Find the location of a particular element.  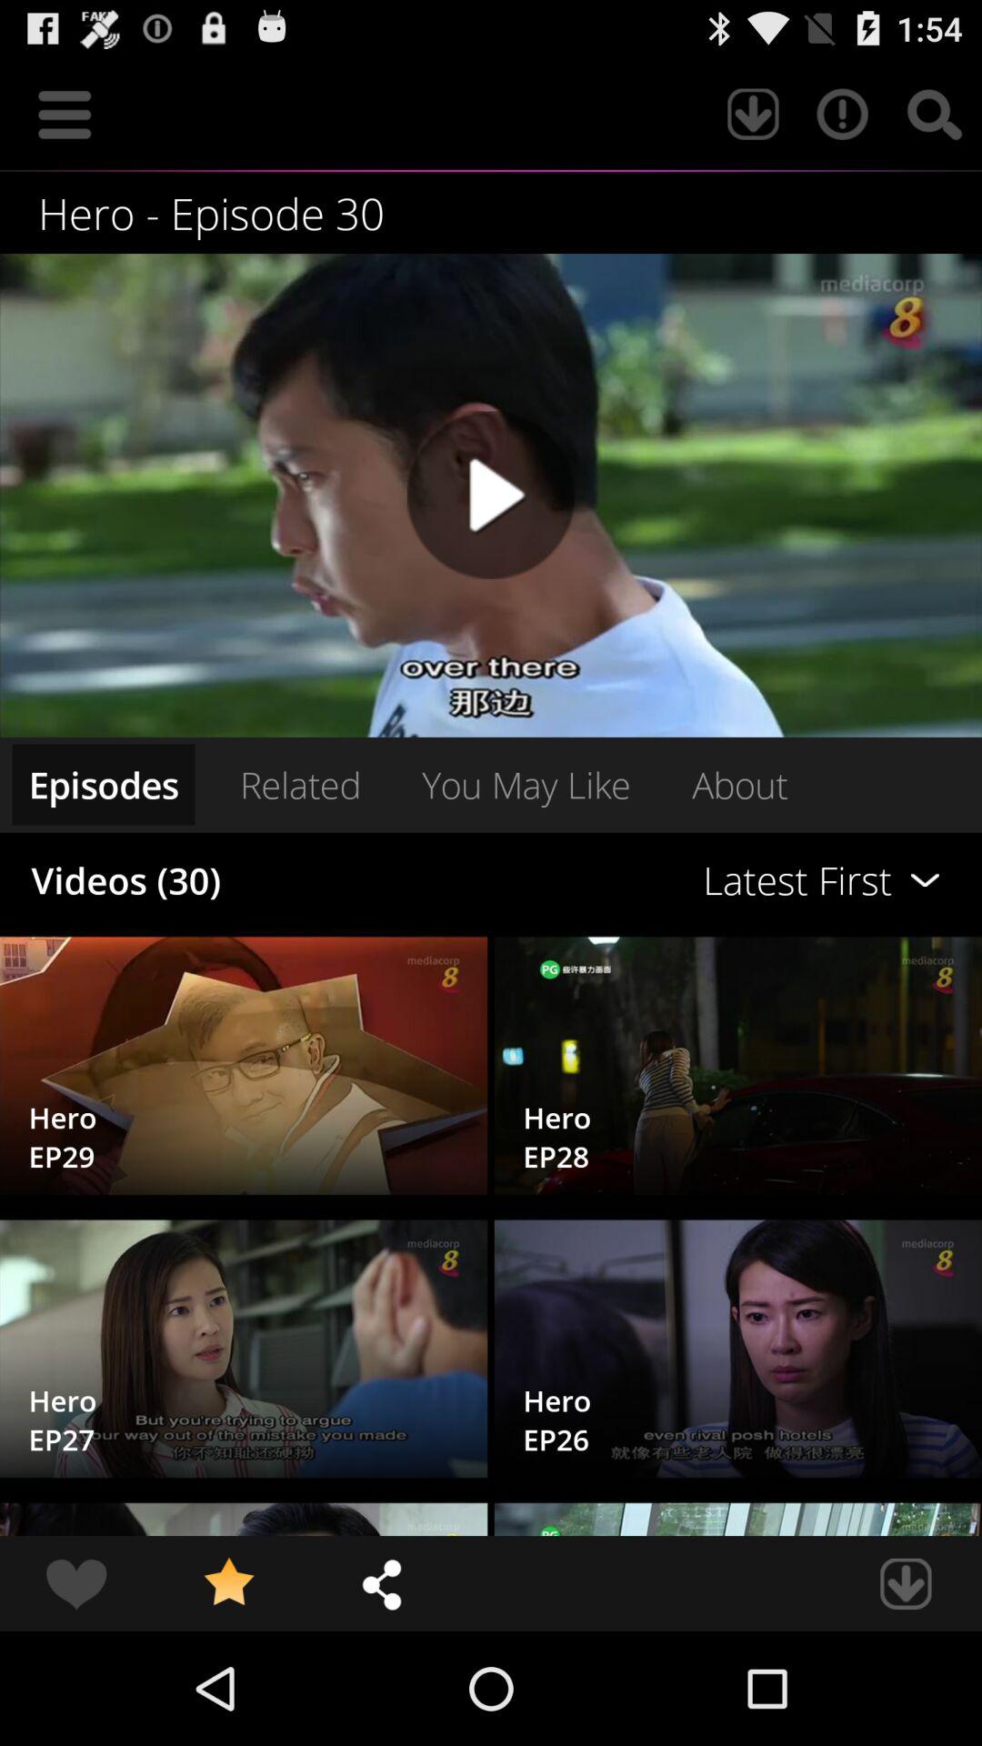

tap icon below related is located at coordinates (671, 880).